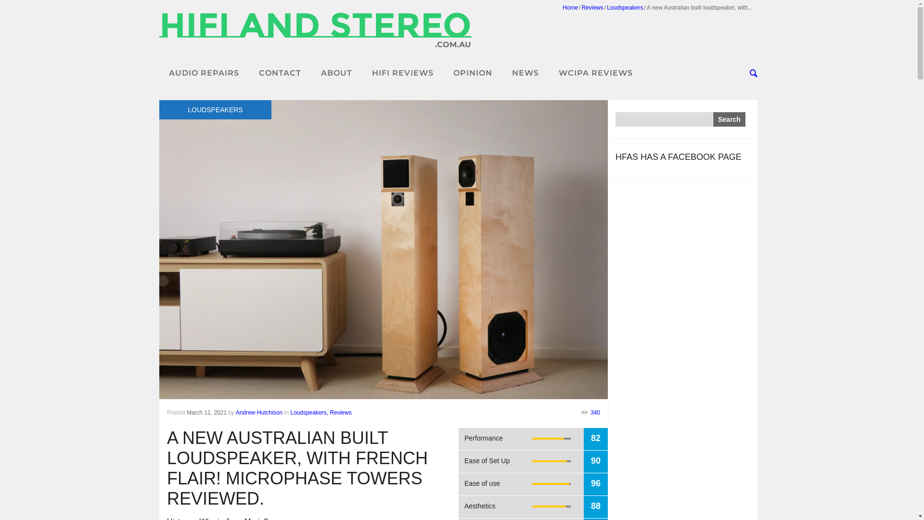 This screenshot has width=924, height=520. What do you see at coordinates (596, 73) in the screenshot?
I see `WCIPA REVIEWS` at bounding box center [596, 73].